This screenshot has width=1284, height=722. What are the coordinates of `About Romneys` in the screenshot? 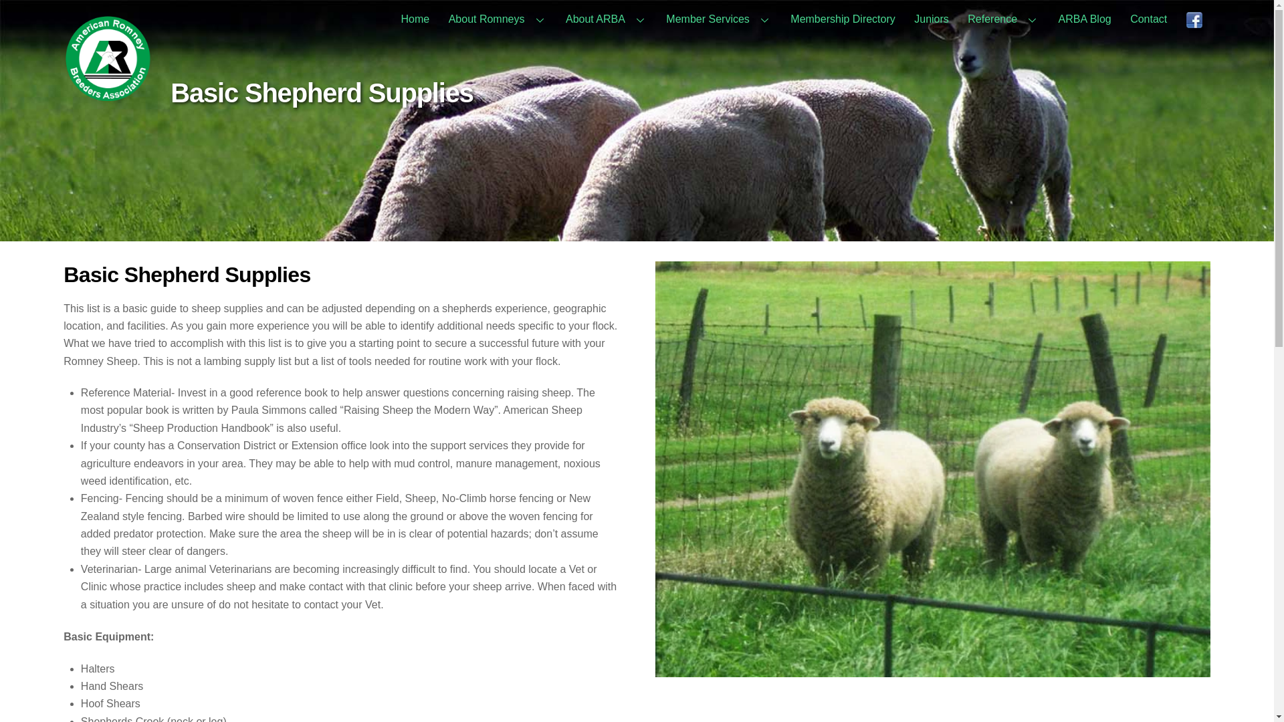 It's located at (498, 19).